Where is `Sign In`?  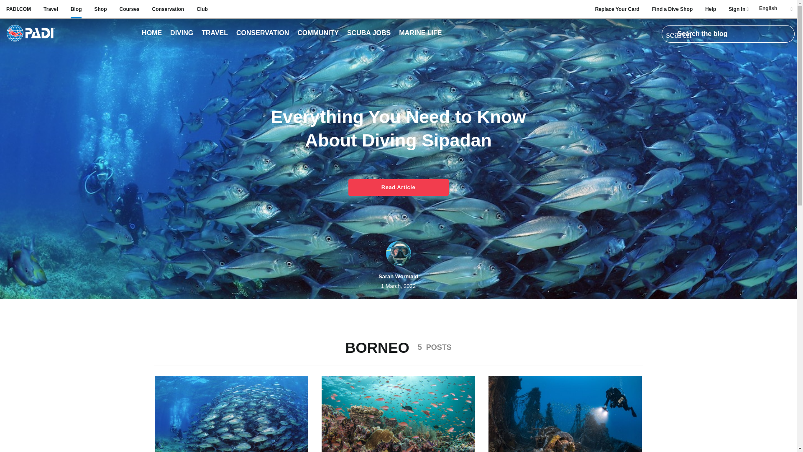 Sign In is located at coordinates (738, 9).